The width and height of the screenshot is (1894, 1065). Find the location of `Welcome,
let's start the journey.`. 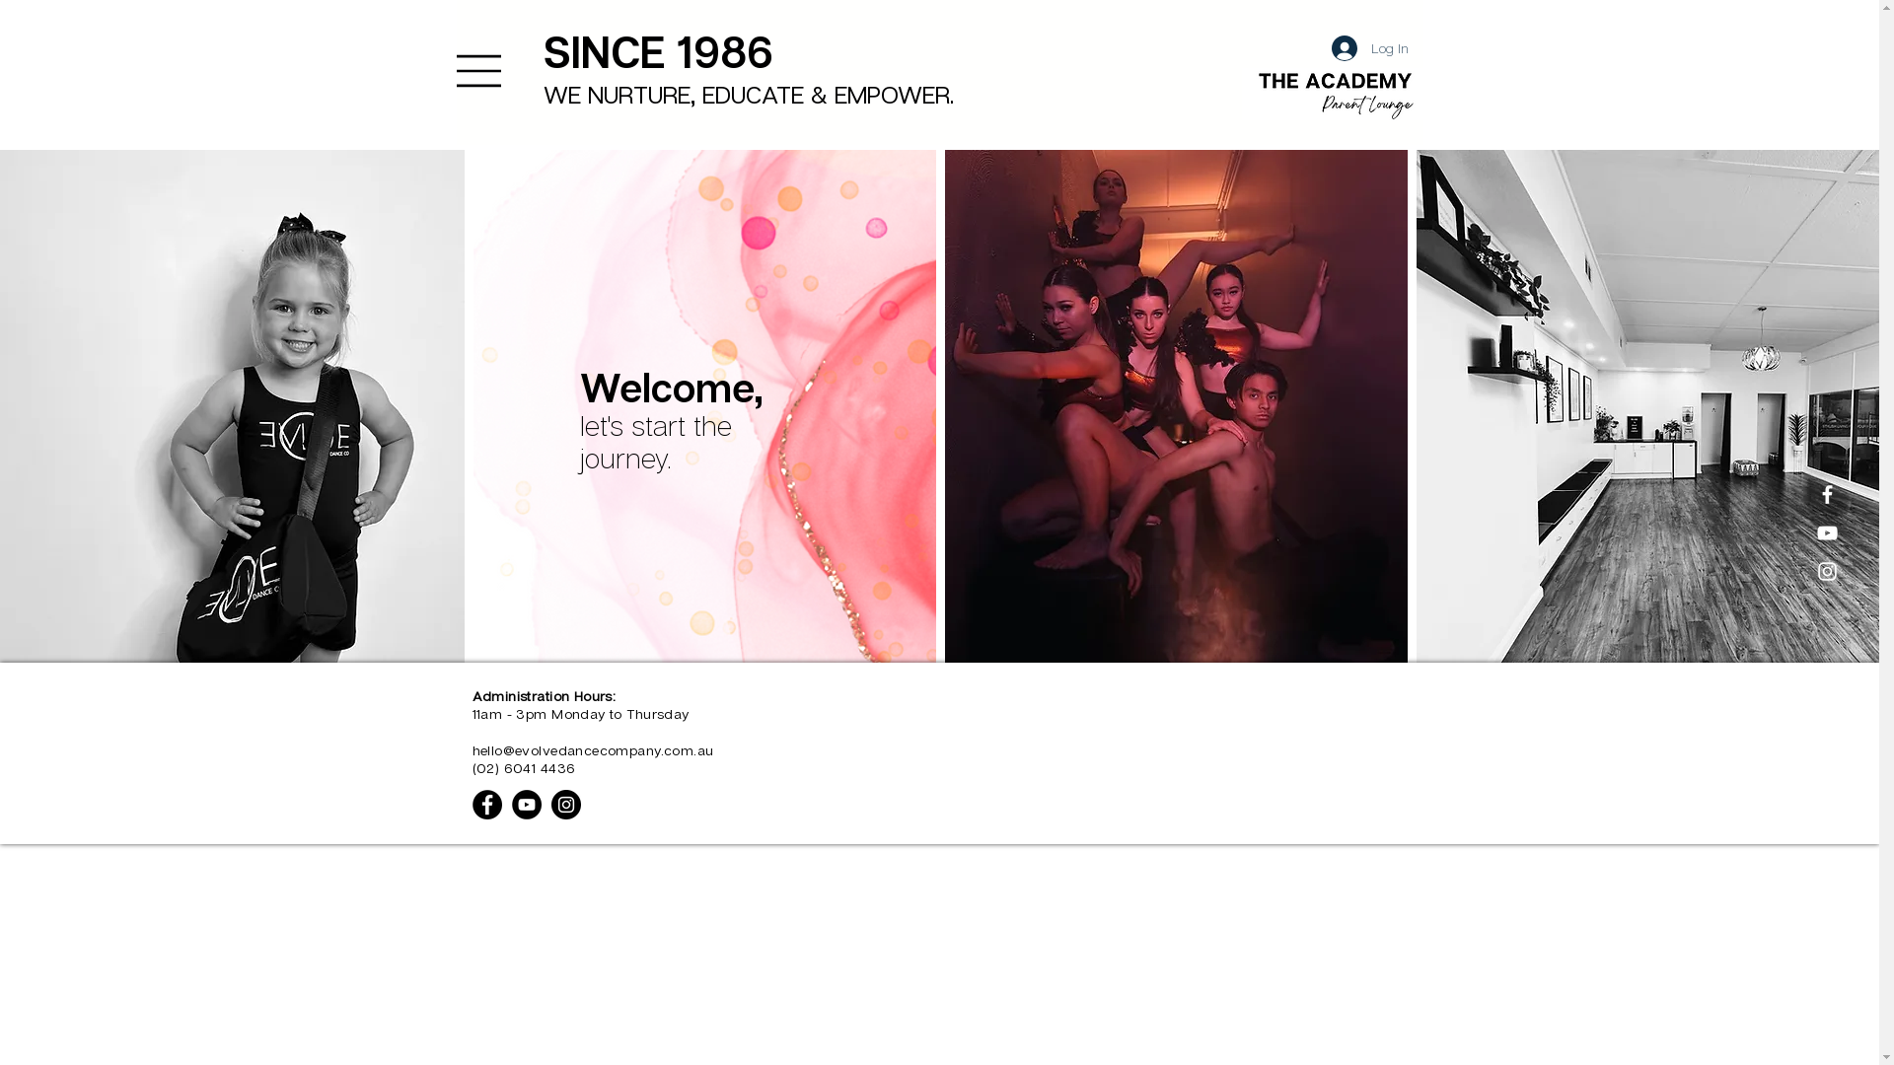

Welcome,
let's start the journey. is located at coordinates (672, 425).